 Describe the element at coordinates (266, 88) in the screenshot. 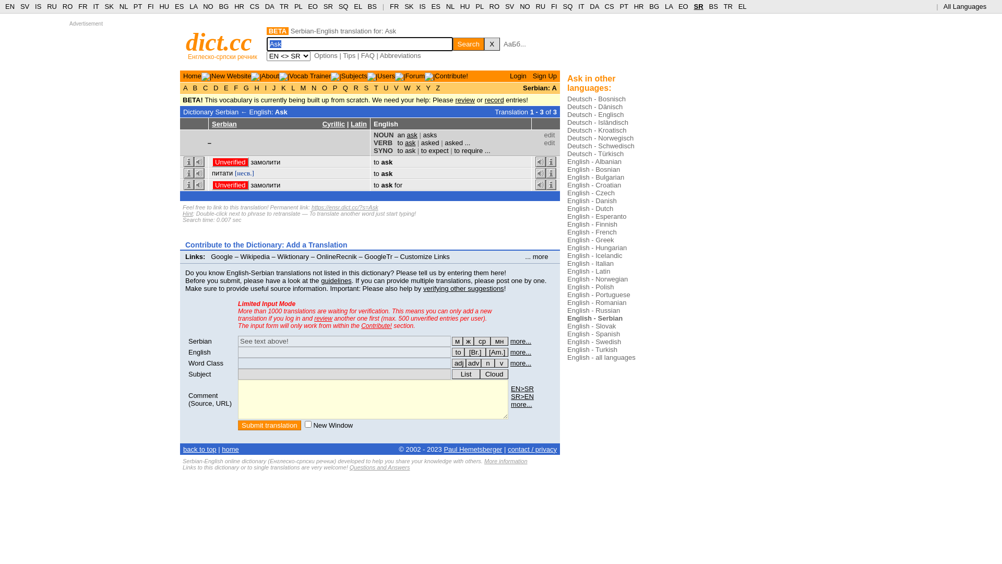

I see `I` at that location.